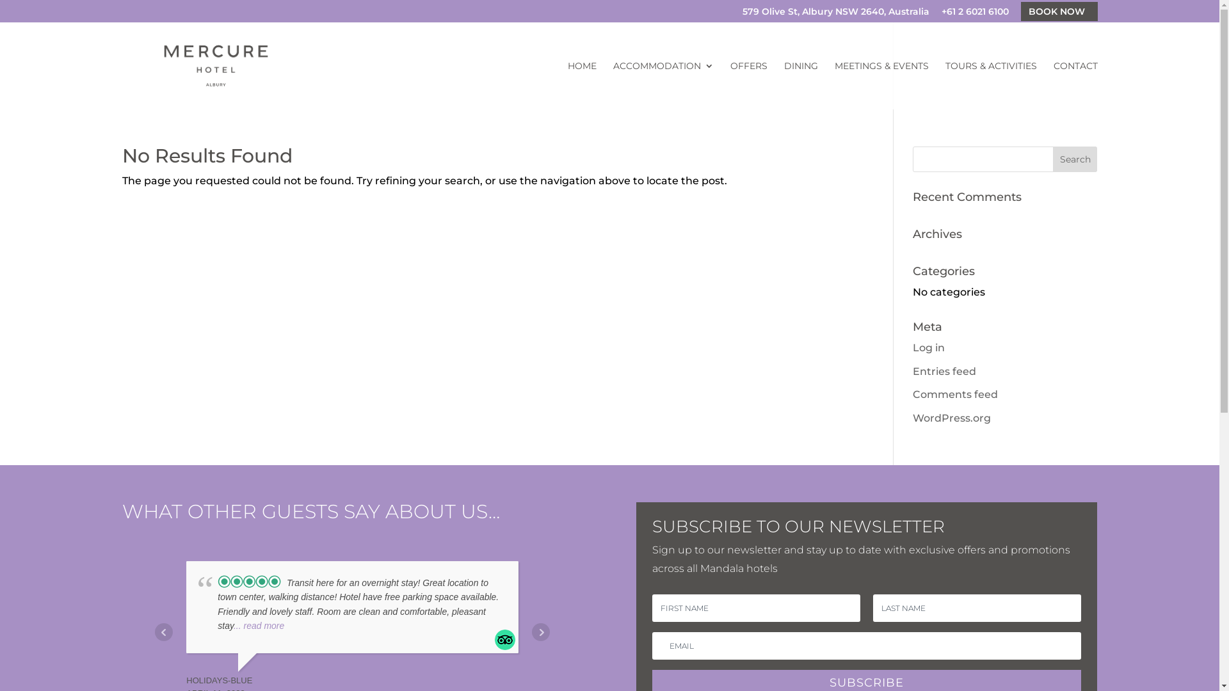 The image size is (1229, 691). I want to click on HOME, so click(581, 86).